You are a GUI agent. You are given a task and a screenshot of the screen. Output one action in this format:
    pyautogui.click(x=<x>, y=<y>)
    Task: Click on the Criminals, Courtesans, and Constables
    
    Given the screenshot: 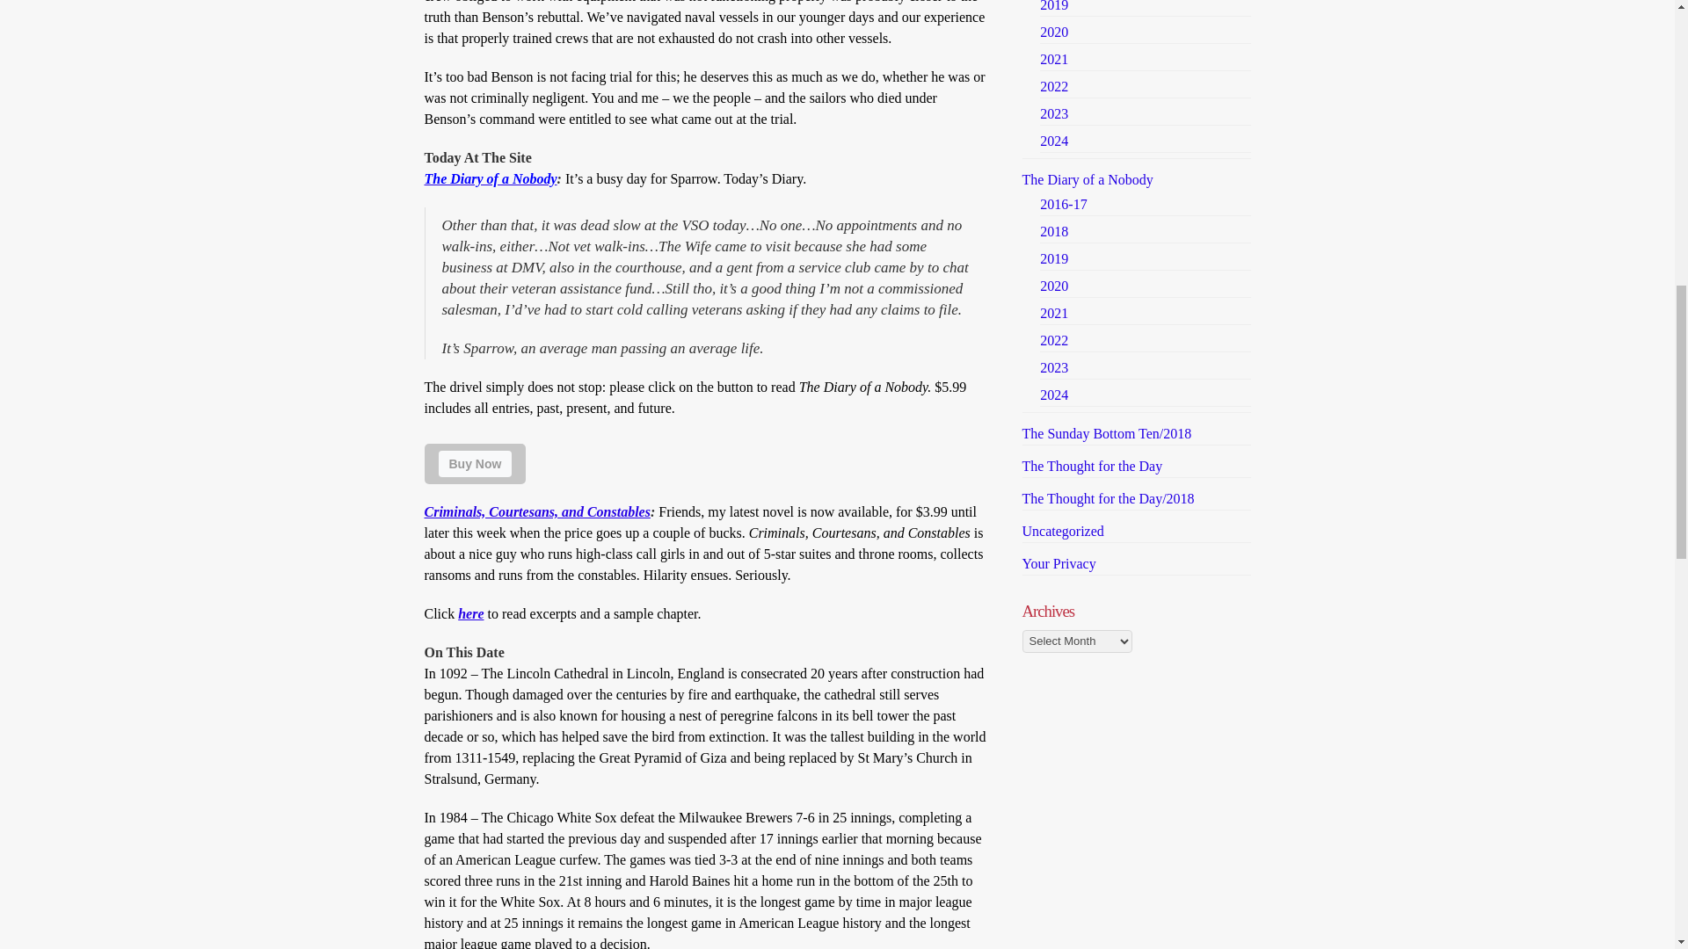 What is the action you would take?
    pyautogui.click(x=536, y=511)
    